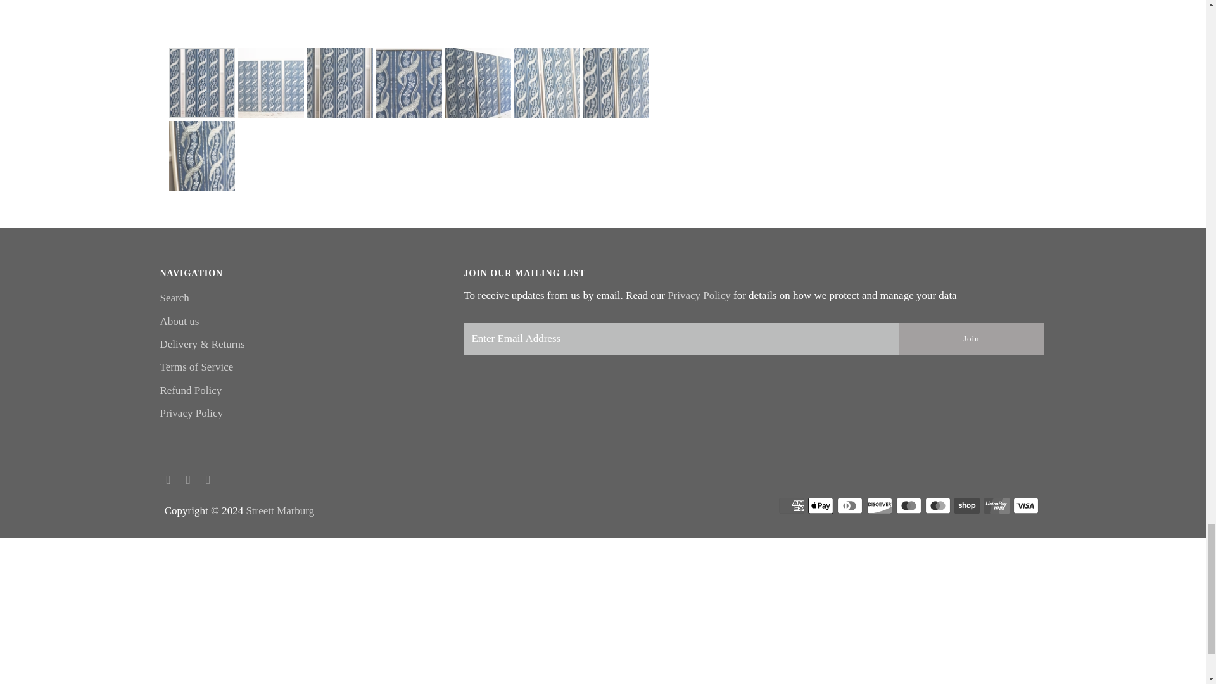  What do you see at coordinates (938, 505) in the screenshot?
I see `Mastercard` at bounding box center [938, 505].